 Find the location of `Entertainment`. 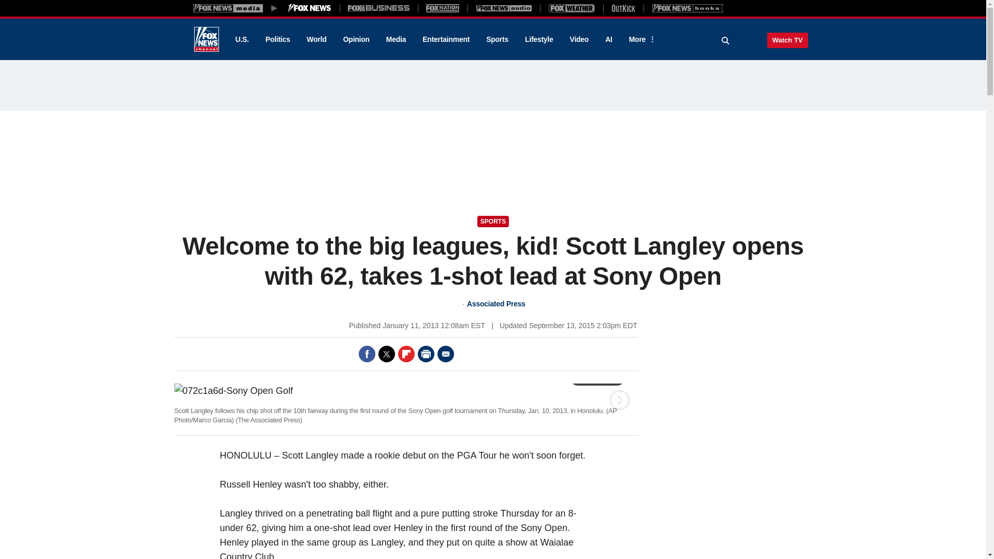

Entertainment is located at coordinates (446, 39).